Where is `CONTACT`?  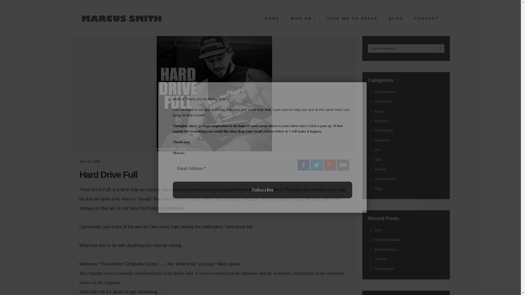 CONTACT is located at coordinates (427, 20).